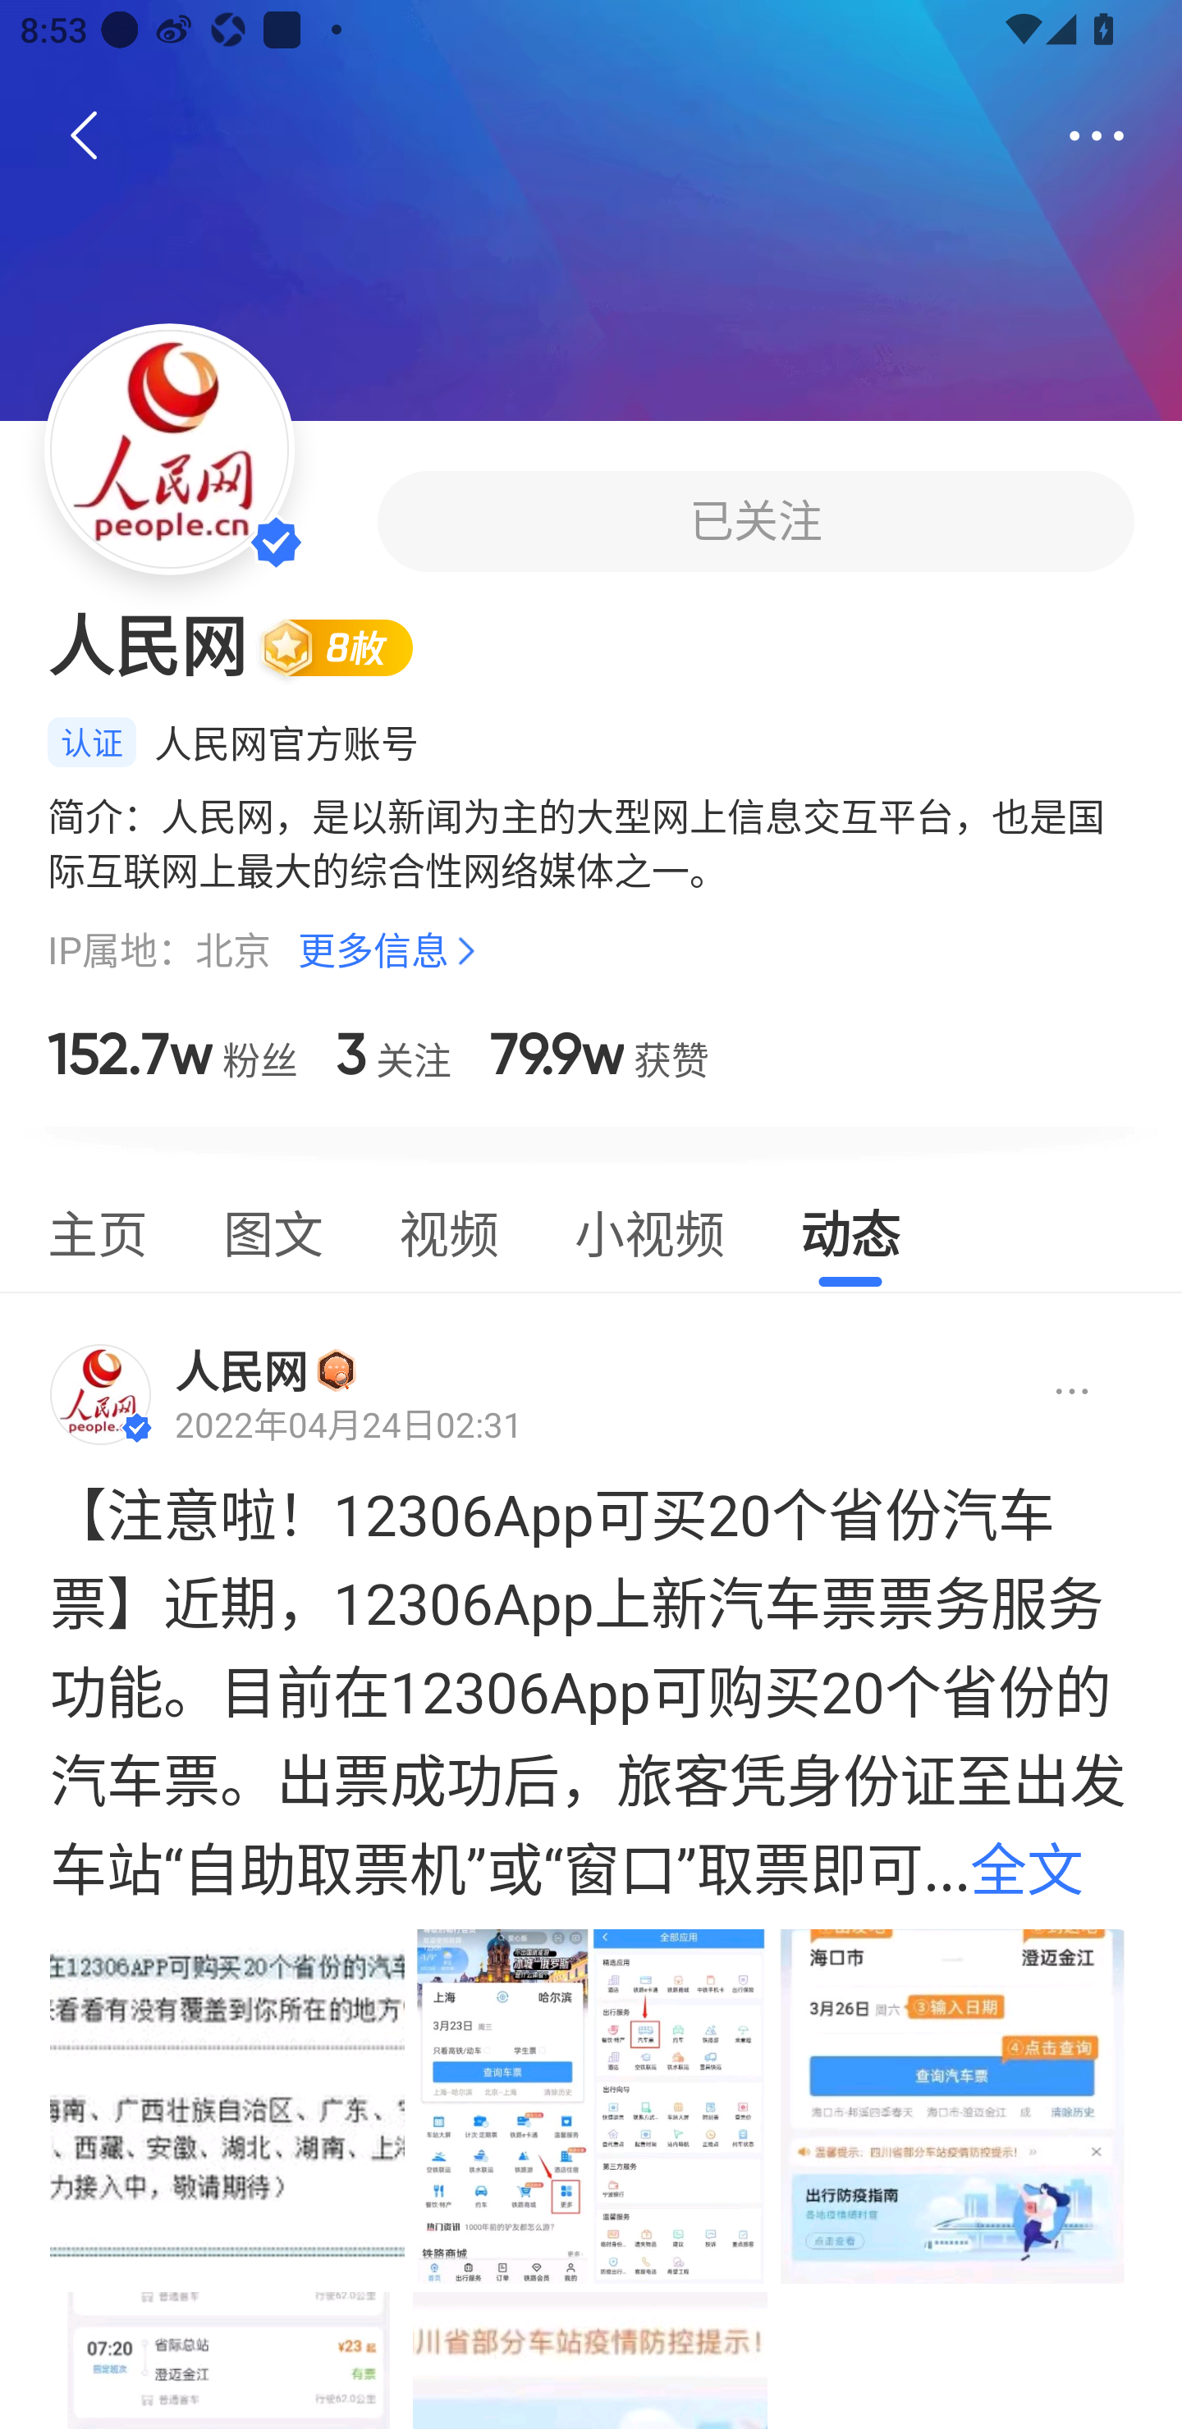 This screenshot has height=2429, width=1182. What do you see at coordinates (1048, 1393) in the screenshot?
I see `` at bounding box center [1048, 1393].